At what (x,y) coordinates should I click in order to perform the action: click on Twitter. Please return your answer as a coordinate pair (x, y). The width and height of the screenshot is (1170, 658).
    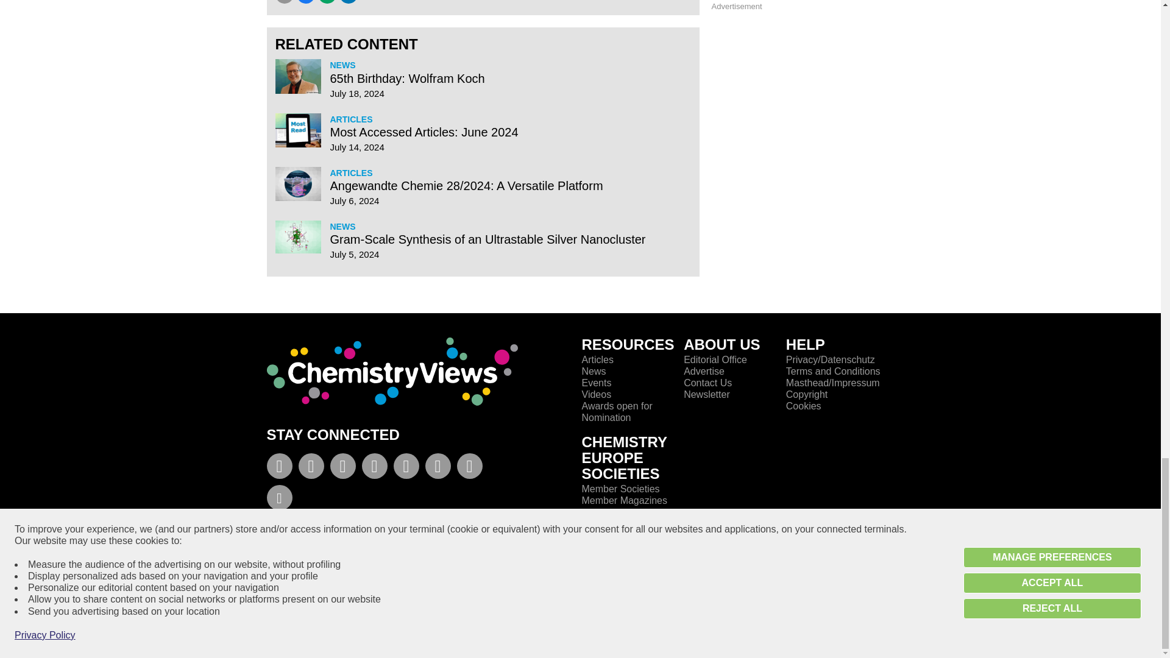
    Looking at the image, I should click on (311, 469).